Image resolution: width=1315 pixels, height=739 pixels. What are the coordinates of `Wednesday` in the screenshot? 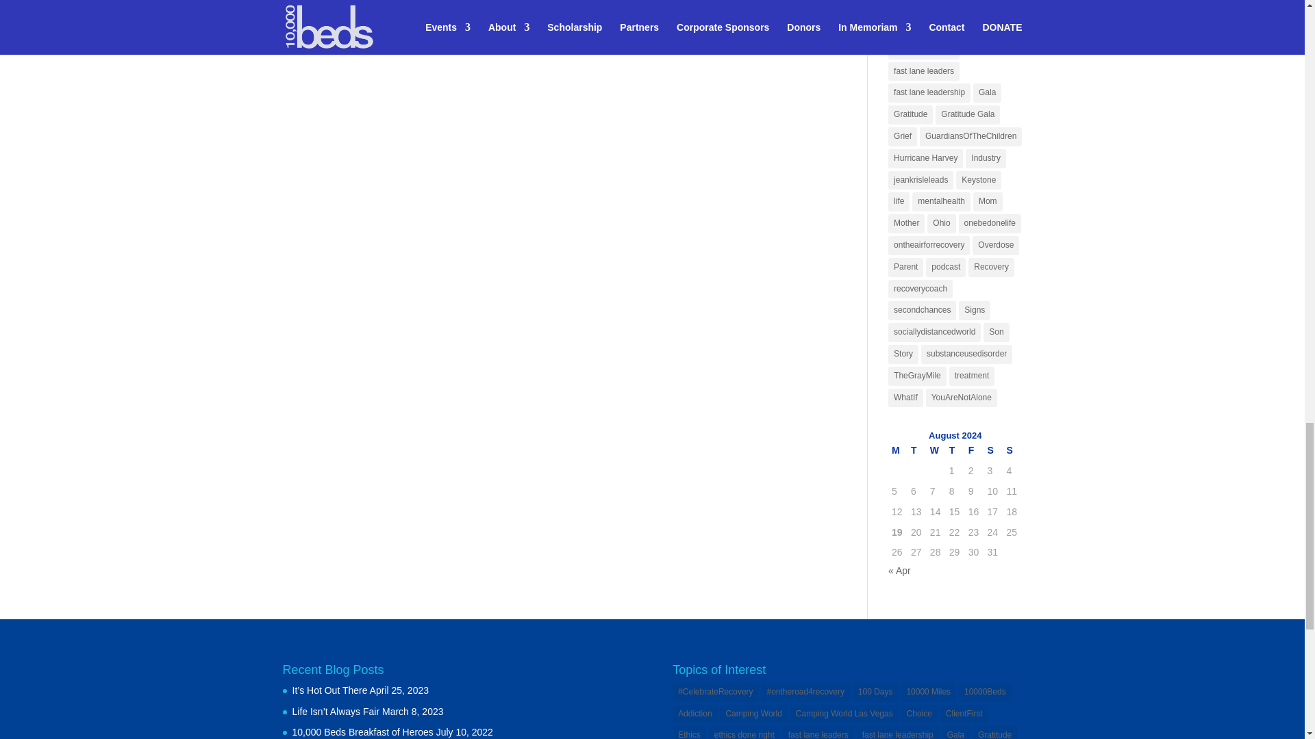 It's located at (936, 450).